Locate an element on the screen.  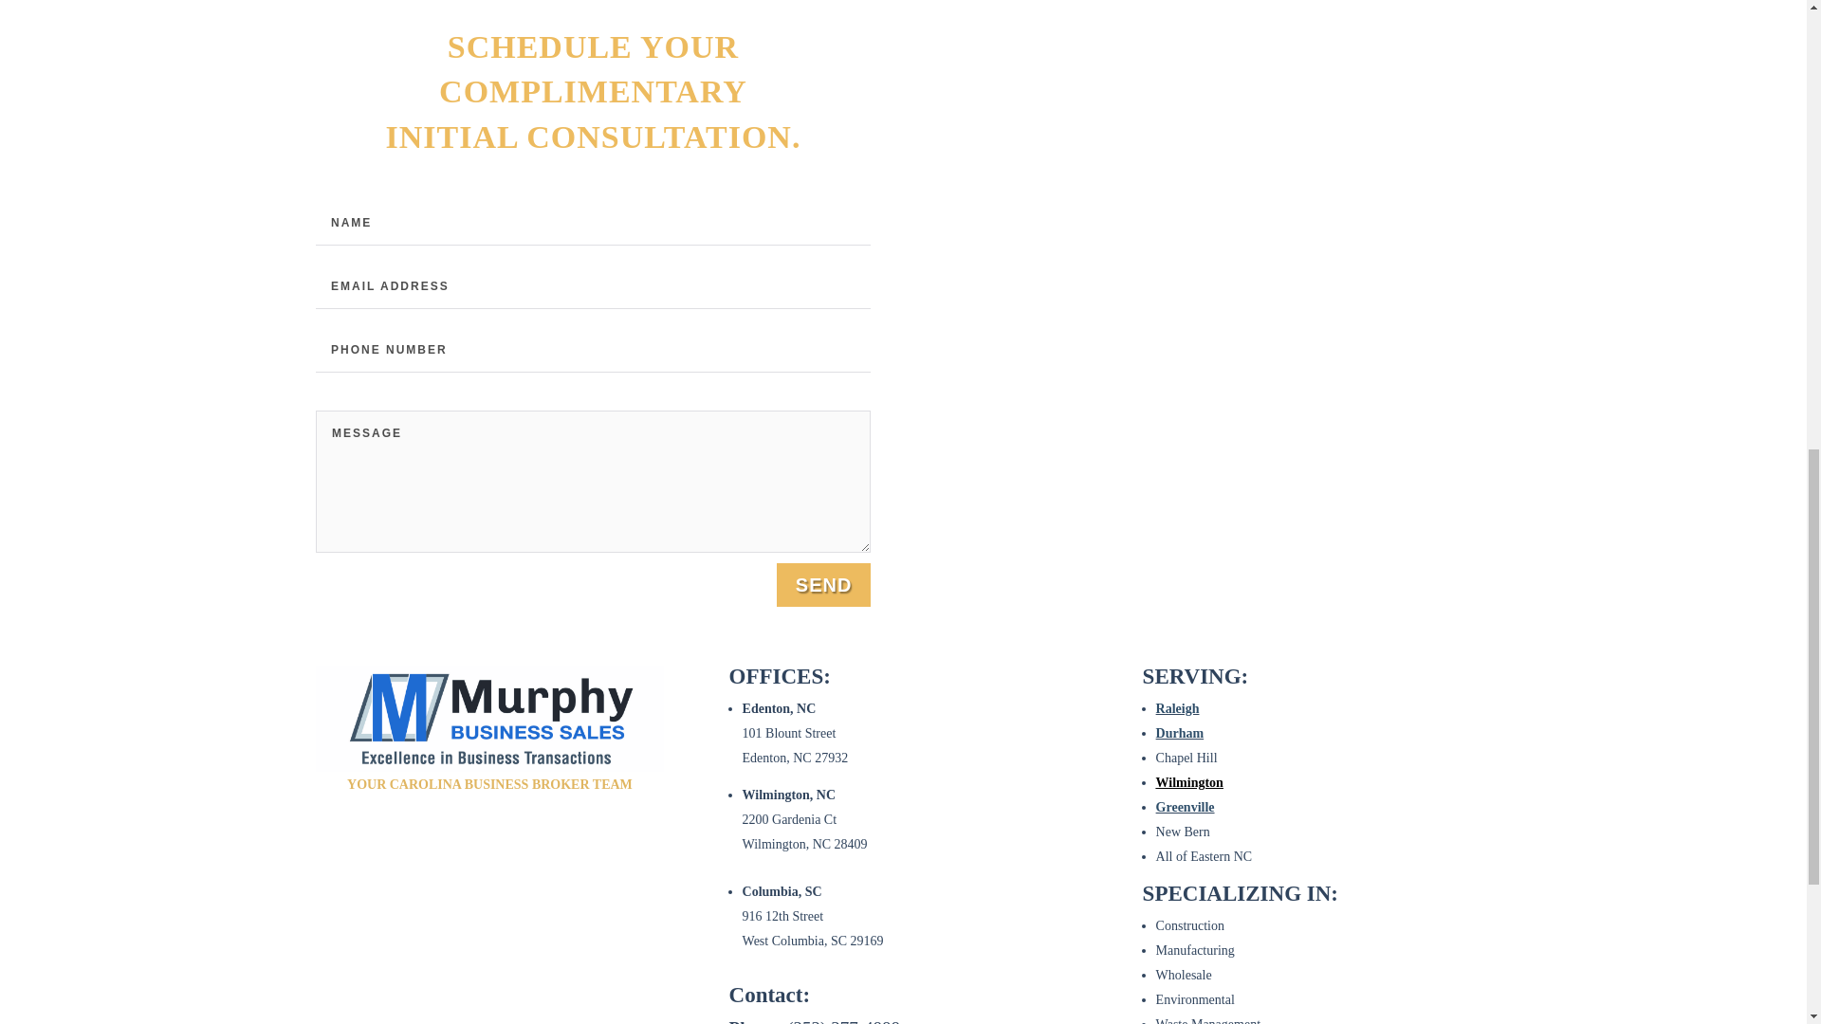
Durham is located at coordinates (1180, 732).